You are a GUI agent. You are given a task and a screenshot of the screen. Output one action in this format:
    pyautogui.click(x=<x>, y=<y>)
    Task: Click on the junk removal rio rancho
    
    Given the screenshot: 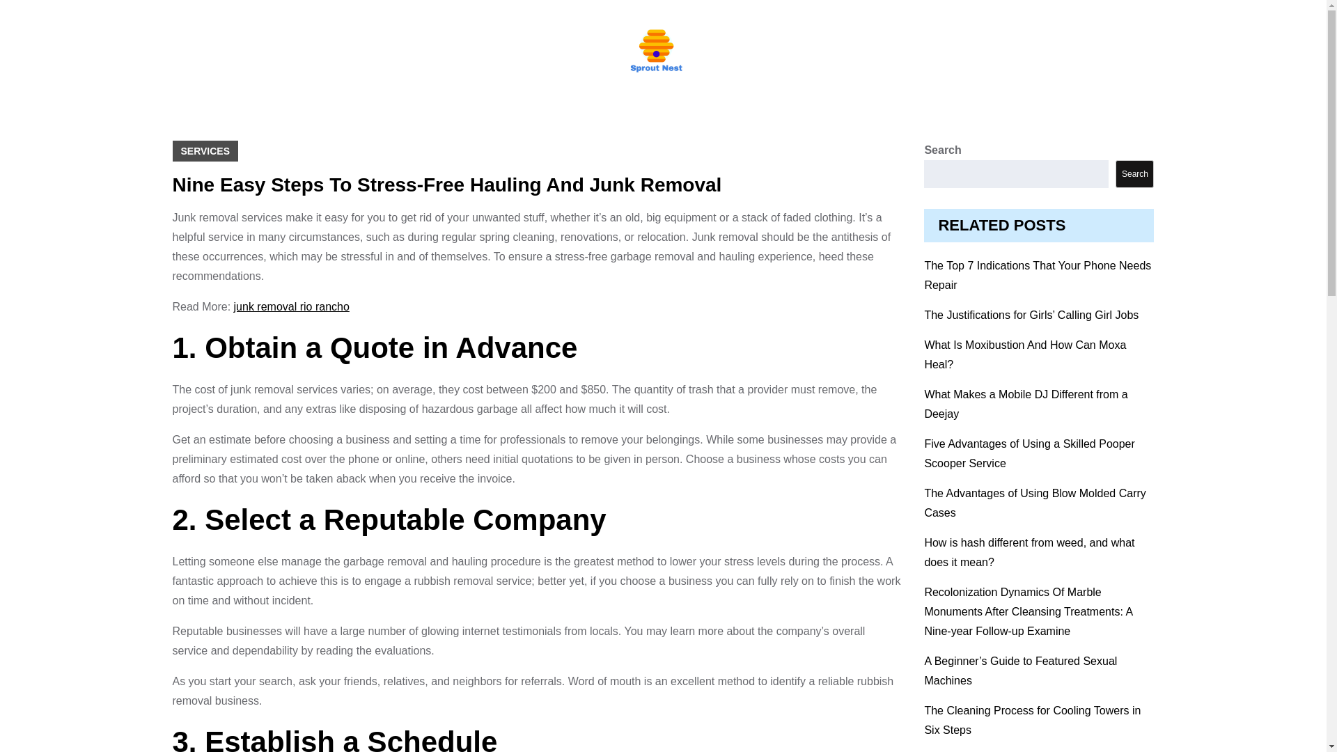 What is the action you would take?
    pyautogui.click(x=291, y=306)
    